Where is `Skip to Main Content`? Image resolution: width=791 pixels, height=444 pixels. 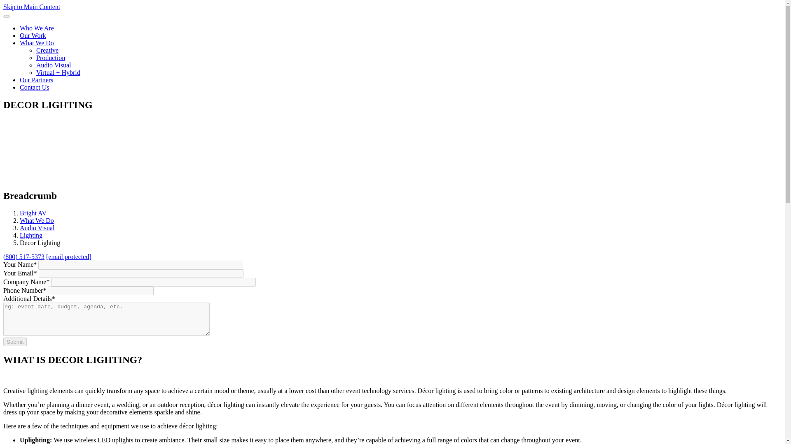 Skip to Main Content is located at coordinates (31, 7).